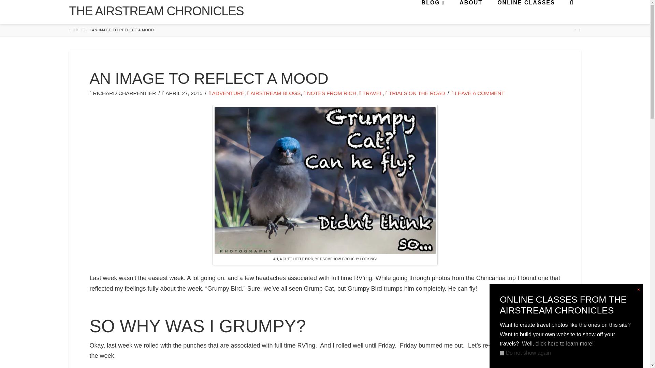 This screenshot has width=655, height=368. What do you see at coordinates (274, 93) in the screenshot?
I see `AIRSTREAM BLOGS` at bounding box center [274, 93].